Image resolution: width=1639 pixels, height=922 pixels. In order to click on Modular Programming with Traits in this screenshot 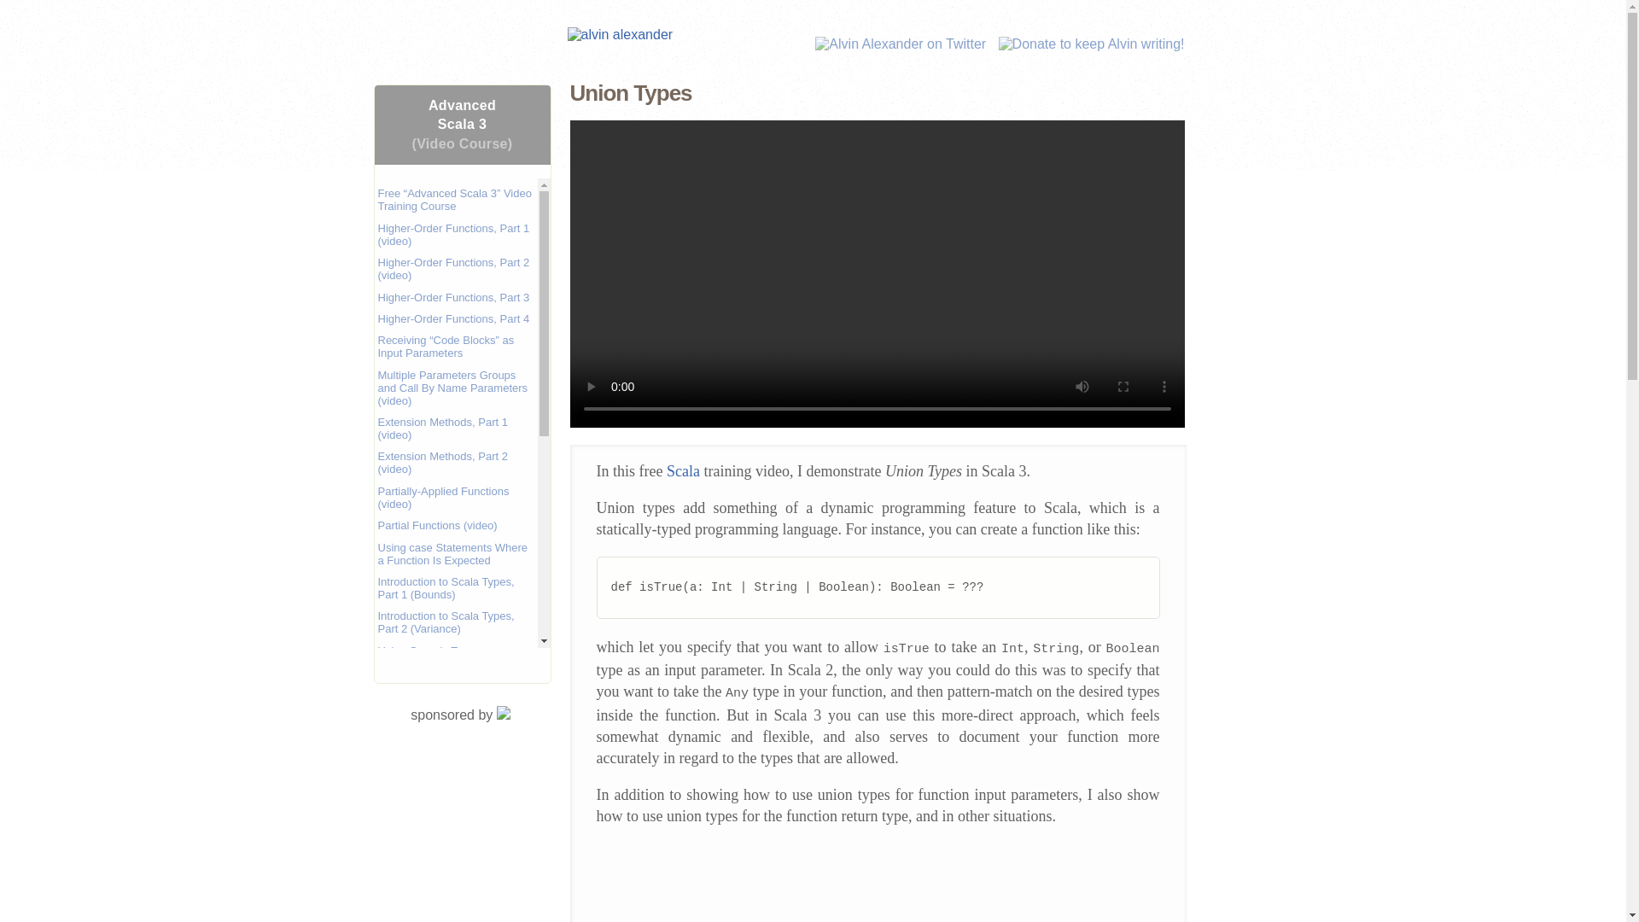, I will do `click(443, 881)`.